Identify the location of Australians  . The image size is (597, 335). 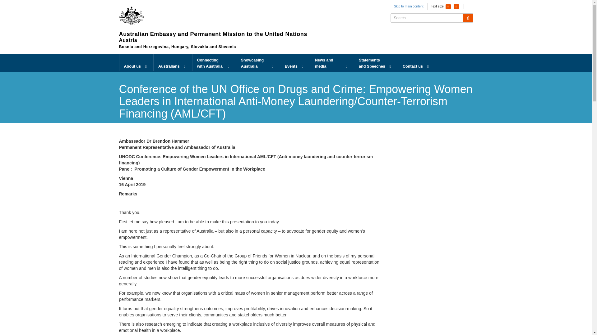
(173, 63).